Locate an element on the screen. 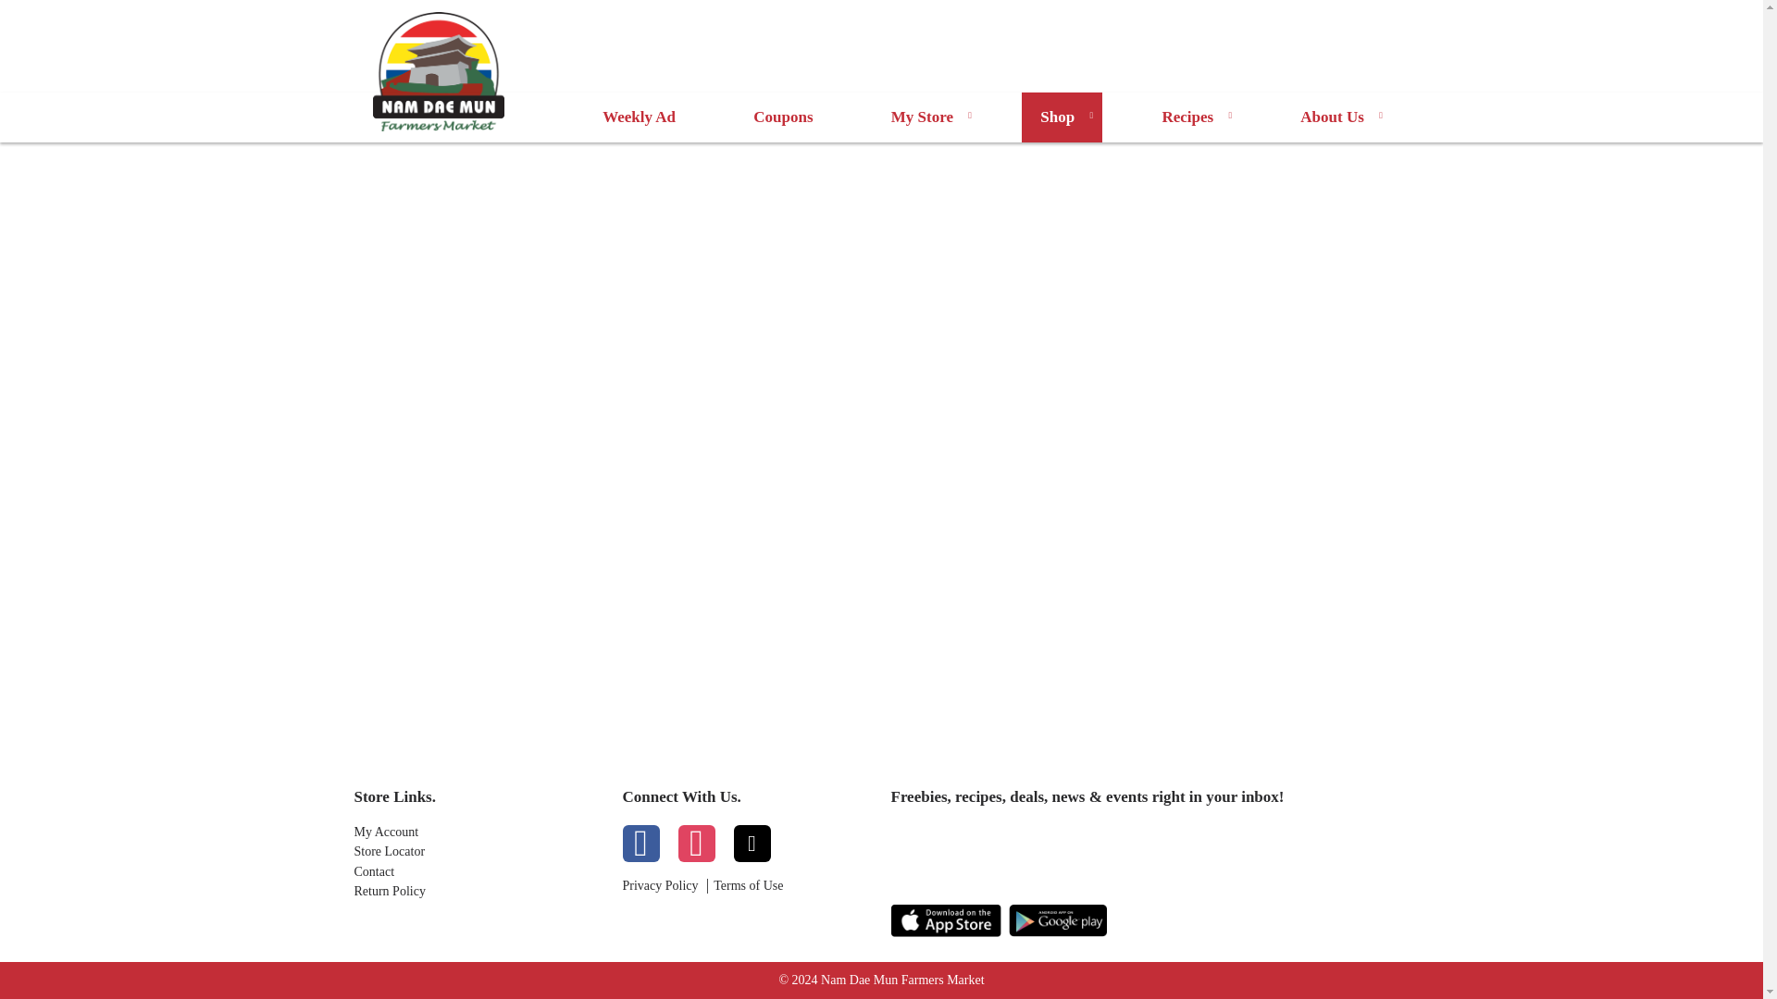 This screenshot has width=1777, height=999. Facebook is located at coordinates (640, 844).